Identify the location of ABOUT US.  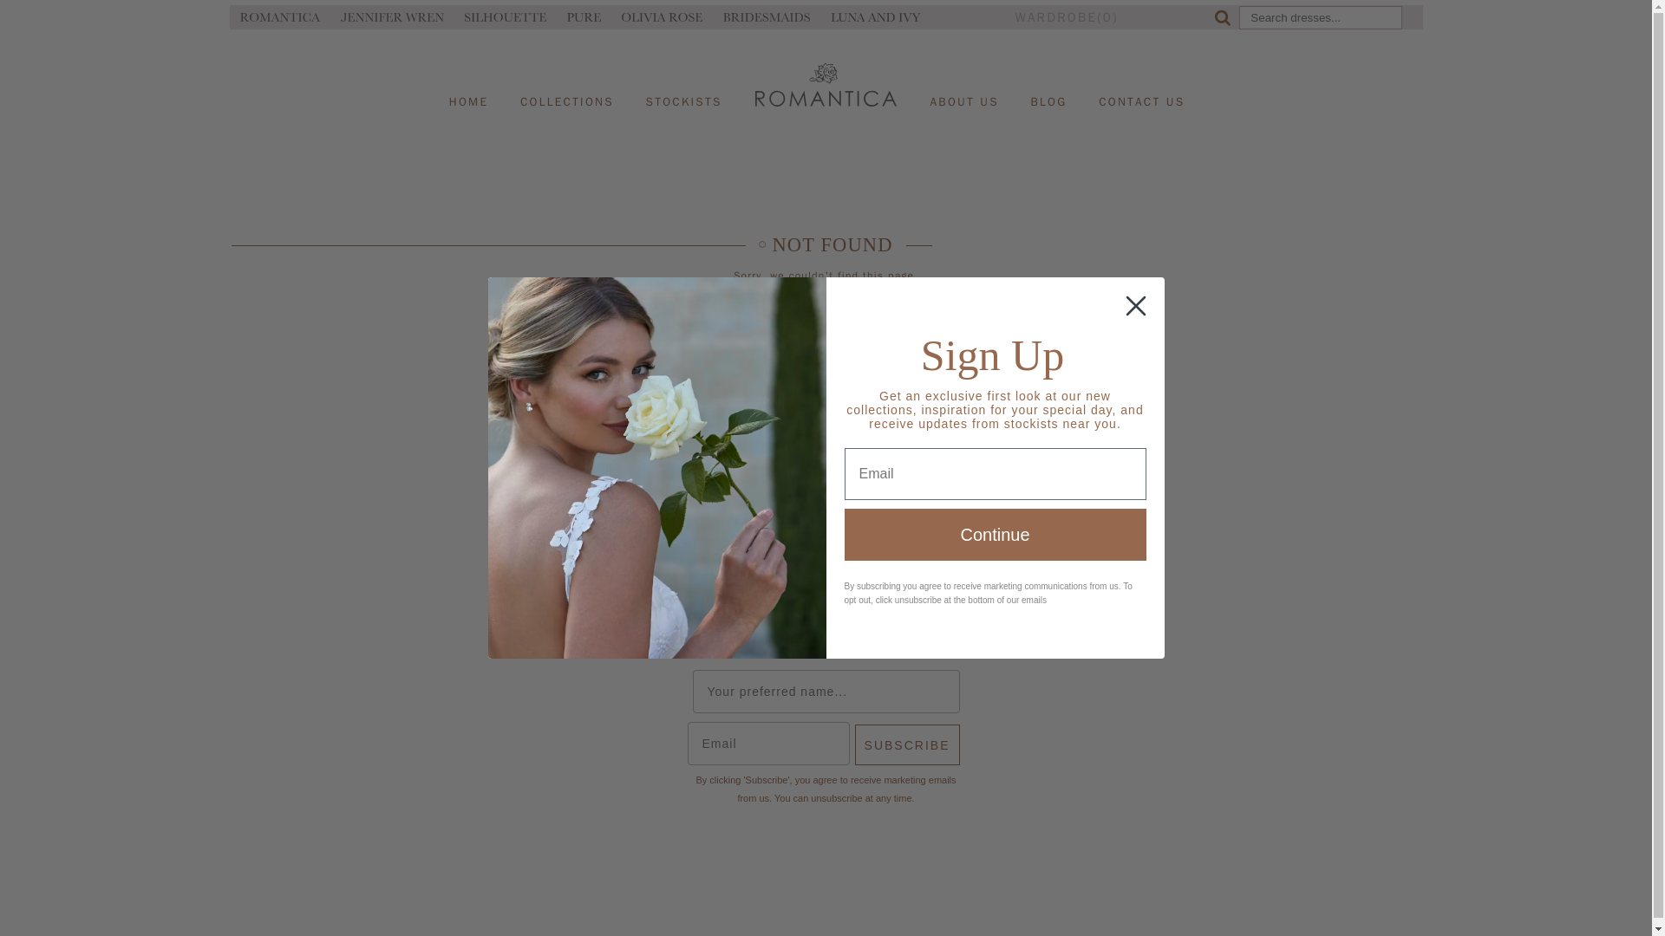
(964, 88).